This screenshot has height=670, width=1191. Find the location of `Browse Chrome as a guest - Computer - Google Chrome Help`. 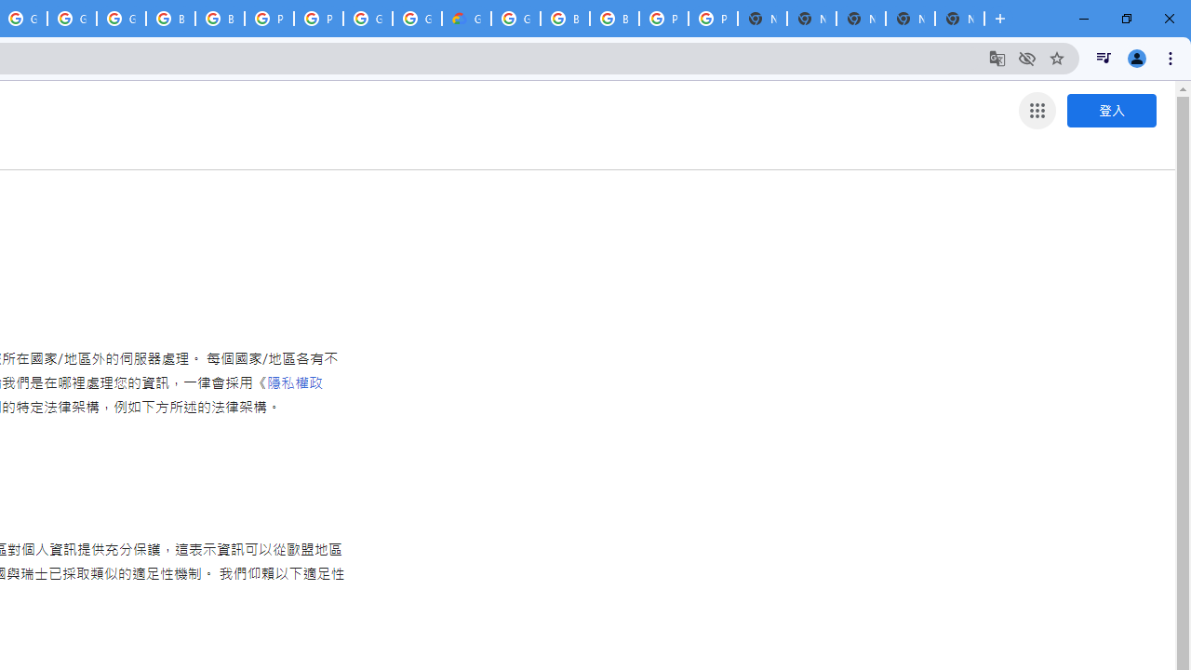

Browse Chrome as a guest - Computer - Google Chrome Help is located at coordinates (170, 19).